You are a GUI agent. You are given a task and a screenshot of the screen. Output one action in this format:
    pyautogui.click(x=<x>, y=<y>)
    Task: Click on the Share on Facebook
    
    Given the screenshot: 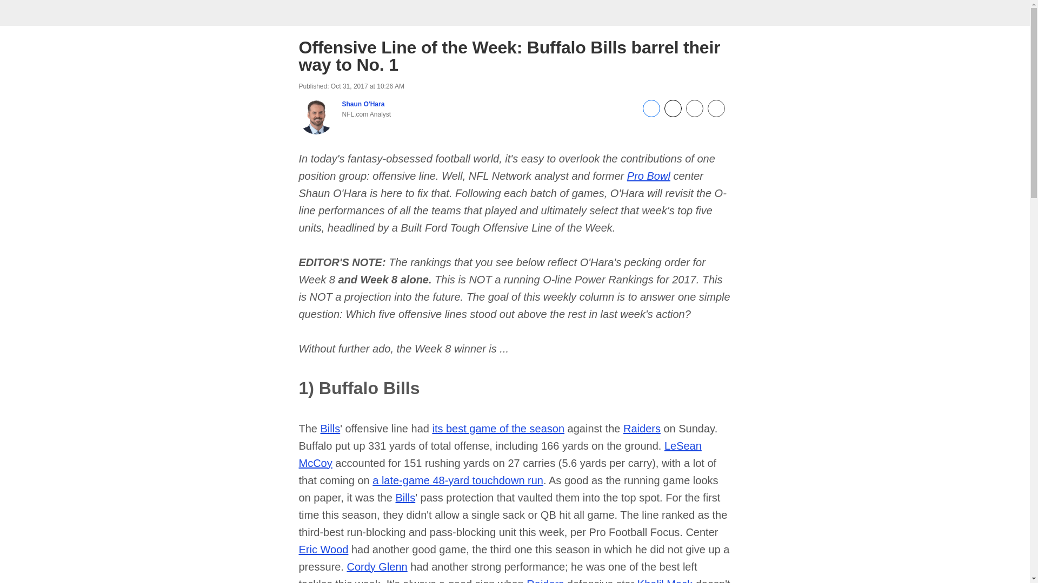 What is the action you would take?
    pyautogui.click(x=651, y=114)
    